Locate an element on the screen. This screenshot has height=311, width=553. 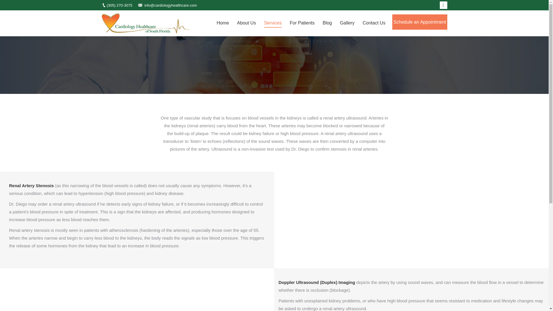
Services is located at coordinates (273, 23).